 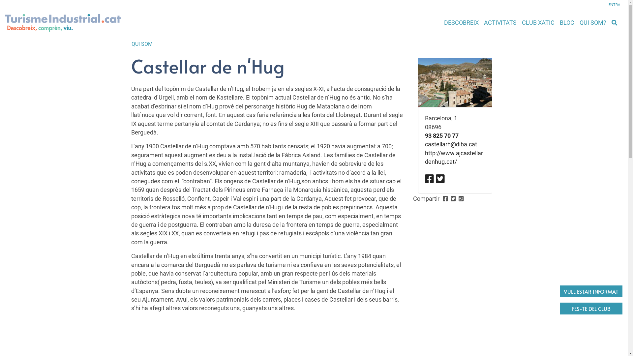 I want to click on CLUB XATIC, so click(x=538, y=23).